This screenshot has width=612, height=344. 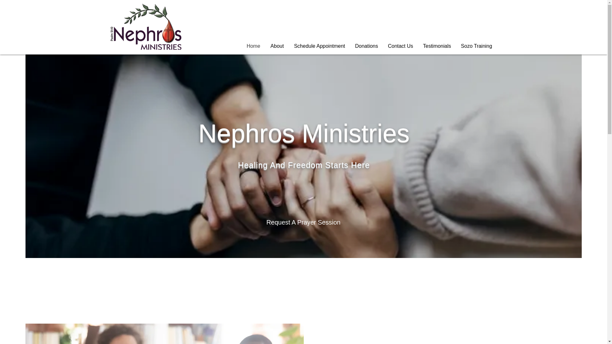 I want to click on Sozo Training, so click(x=476, y=46).